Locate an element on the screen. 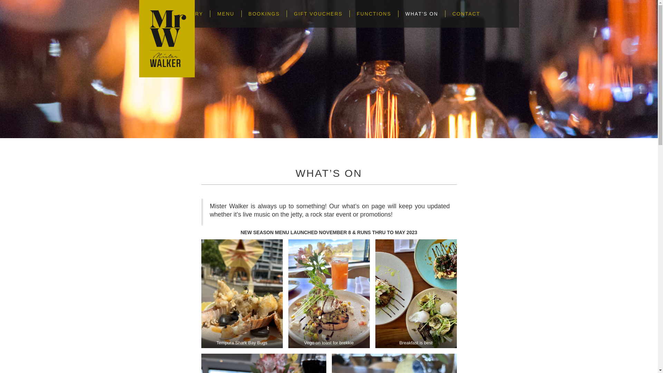 This screenshot has width=663, height=373. CONTACT is located at coordinates (466, 14).